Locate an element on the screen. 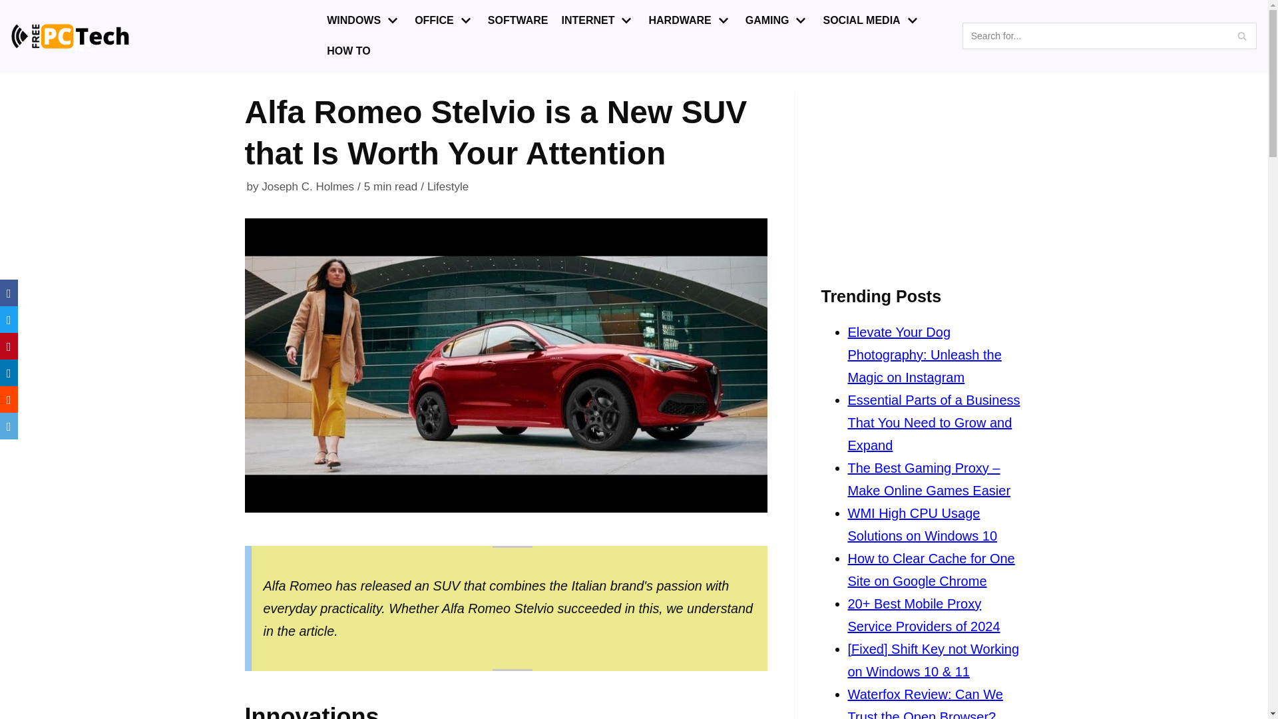 The height and width of the screenshot is (719, 1278). INTERNET is located at coordinates (598, 21).